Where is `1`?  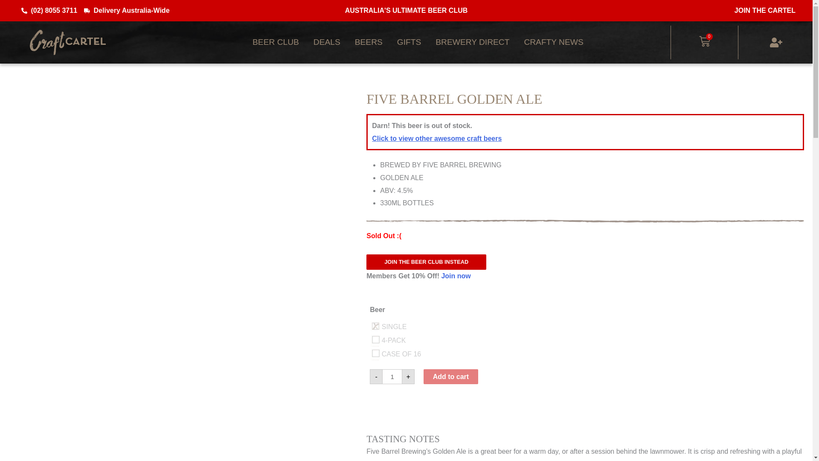 1 is located at coordinates (392, 376).